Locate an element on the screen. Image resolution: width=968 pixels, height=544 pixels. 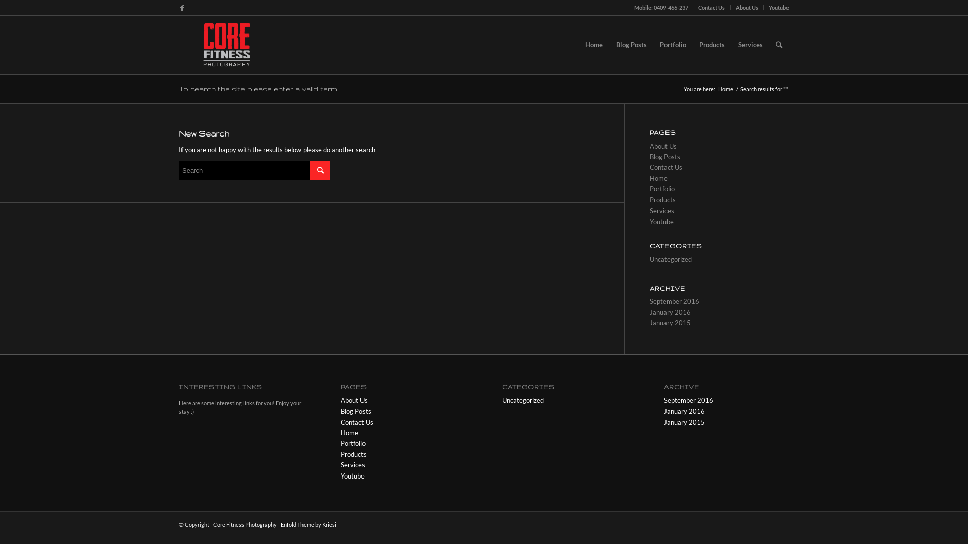
About Us is located at coordinates (747, 7).